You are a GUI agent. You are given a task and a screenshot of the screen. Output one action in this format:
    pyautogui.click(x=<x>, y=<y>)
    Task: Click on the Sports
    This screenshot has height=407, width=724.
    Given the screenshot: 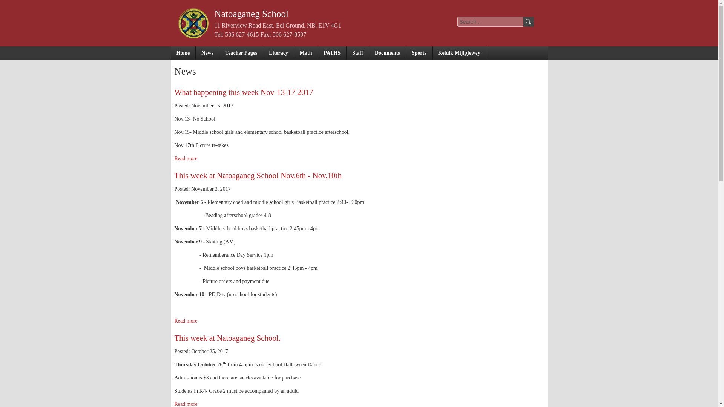 What is the action you would take?
    pyautogui.click(x=419, y=53)
    